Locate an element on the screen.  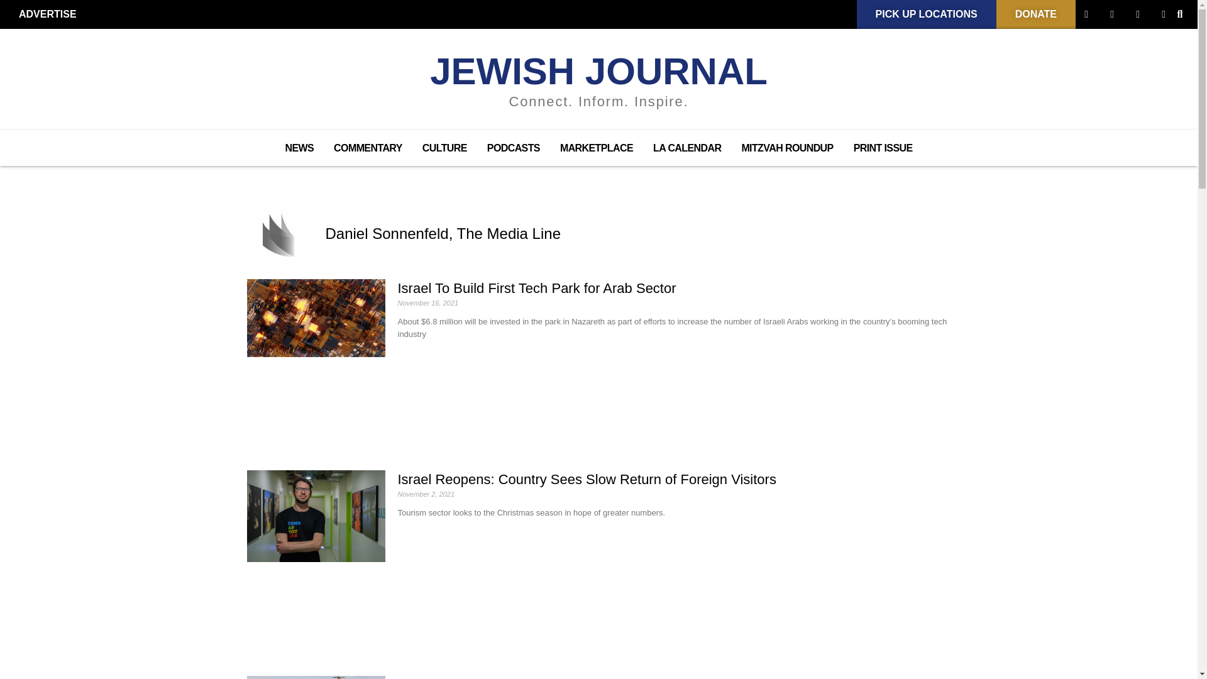
NEWS is located at coordinates (299, 148).